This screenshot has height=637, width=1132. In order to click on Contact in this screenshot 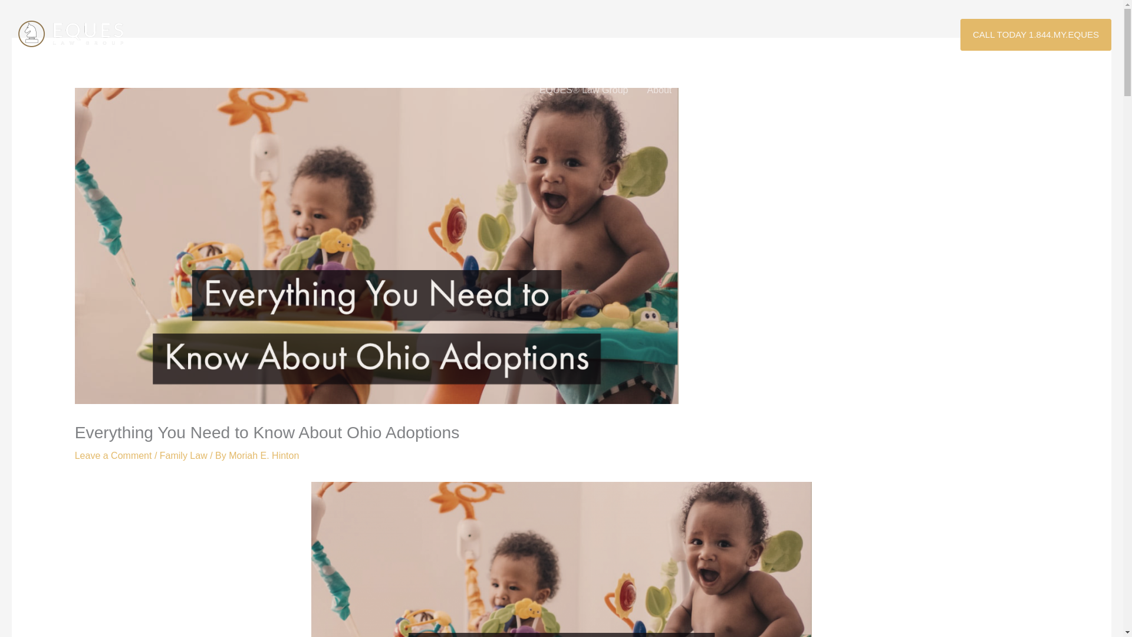, I will do `click(1085, 90)`.